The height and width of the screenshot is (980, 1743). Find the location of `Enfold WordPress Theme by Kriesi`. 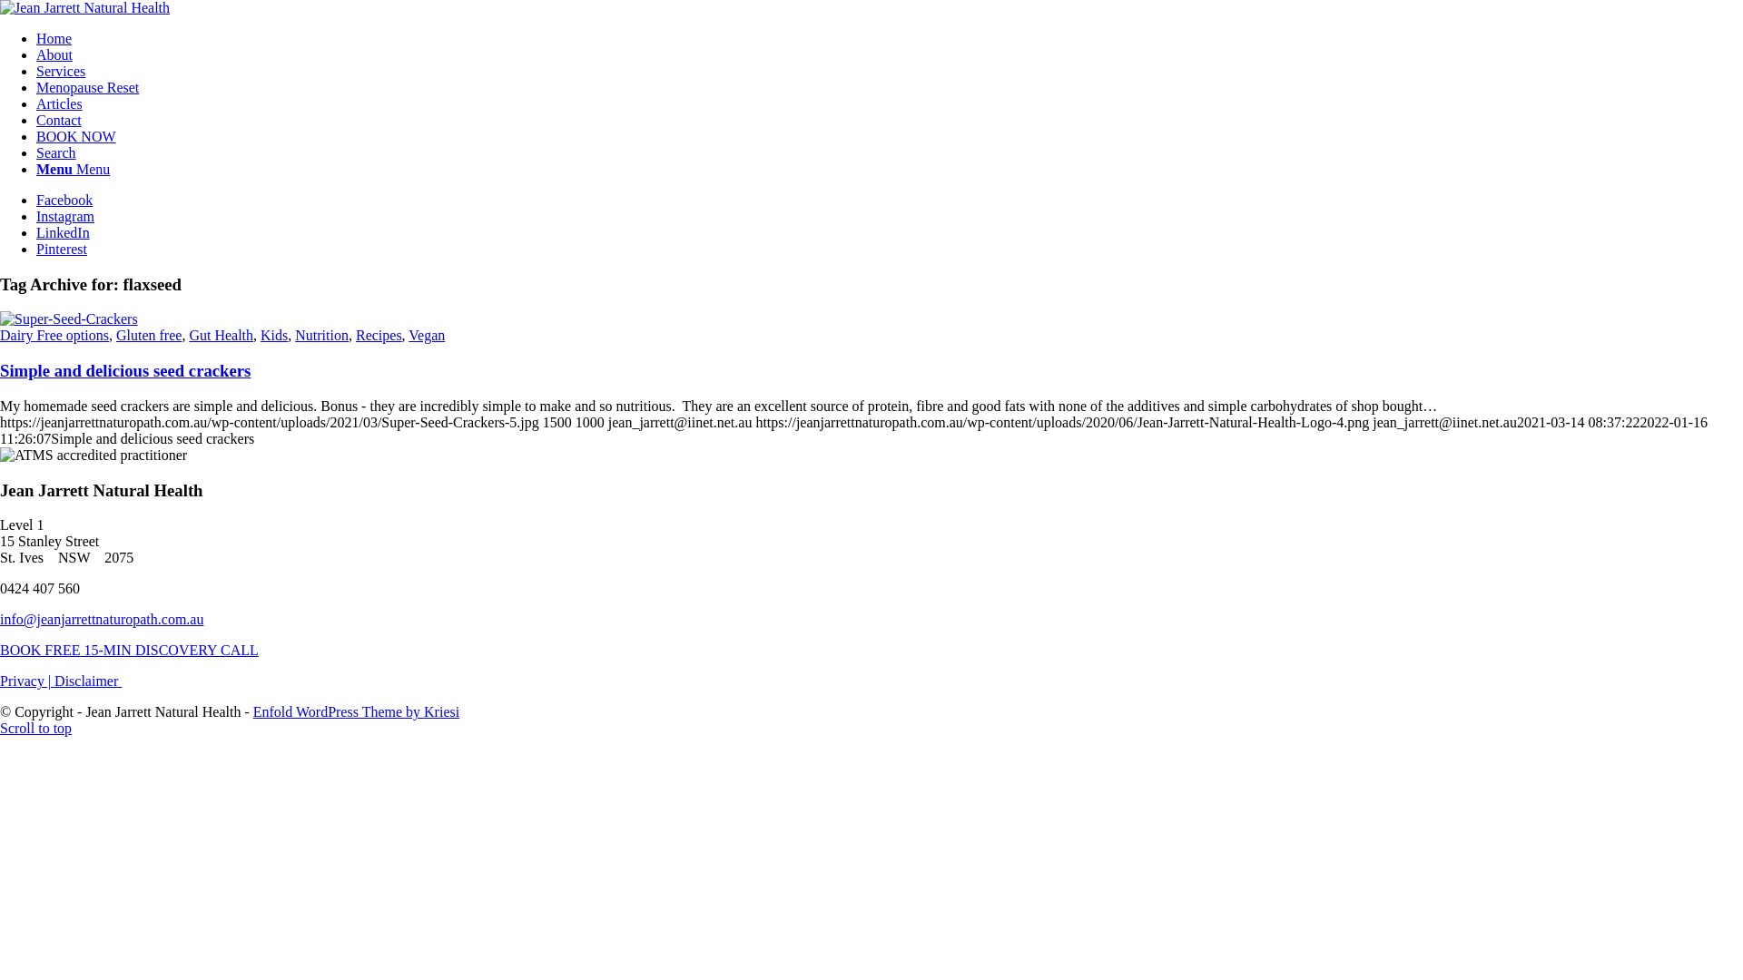

Enfold WordPress Theme by Kriesi is located at coordinates (356, 711).